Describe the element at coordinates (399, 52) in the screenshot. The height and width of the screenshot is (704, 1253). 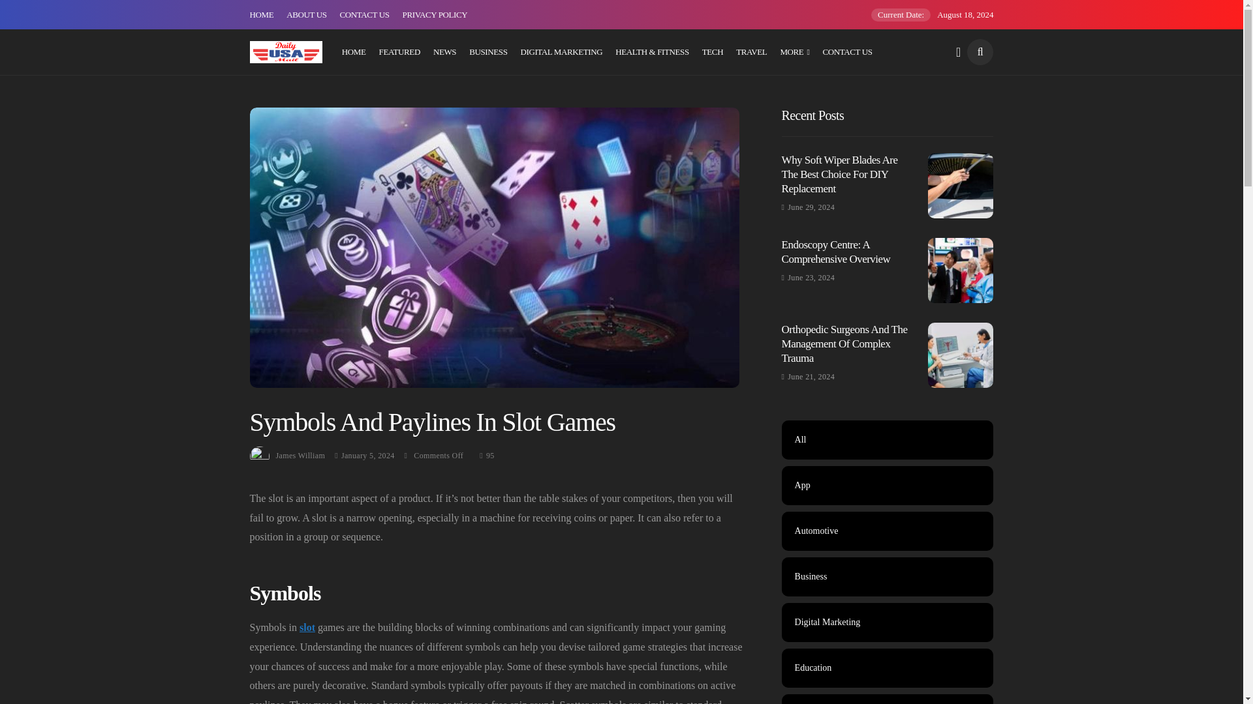
I see `FEATURED` at that location.